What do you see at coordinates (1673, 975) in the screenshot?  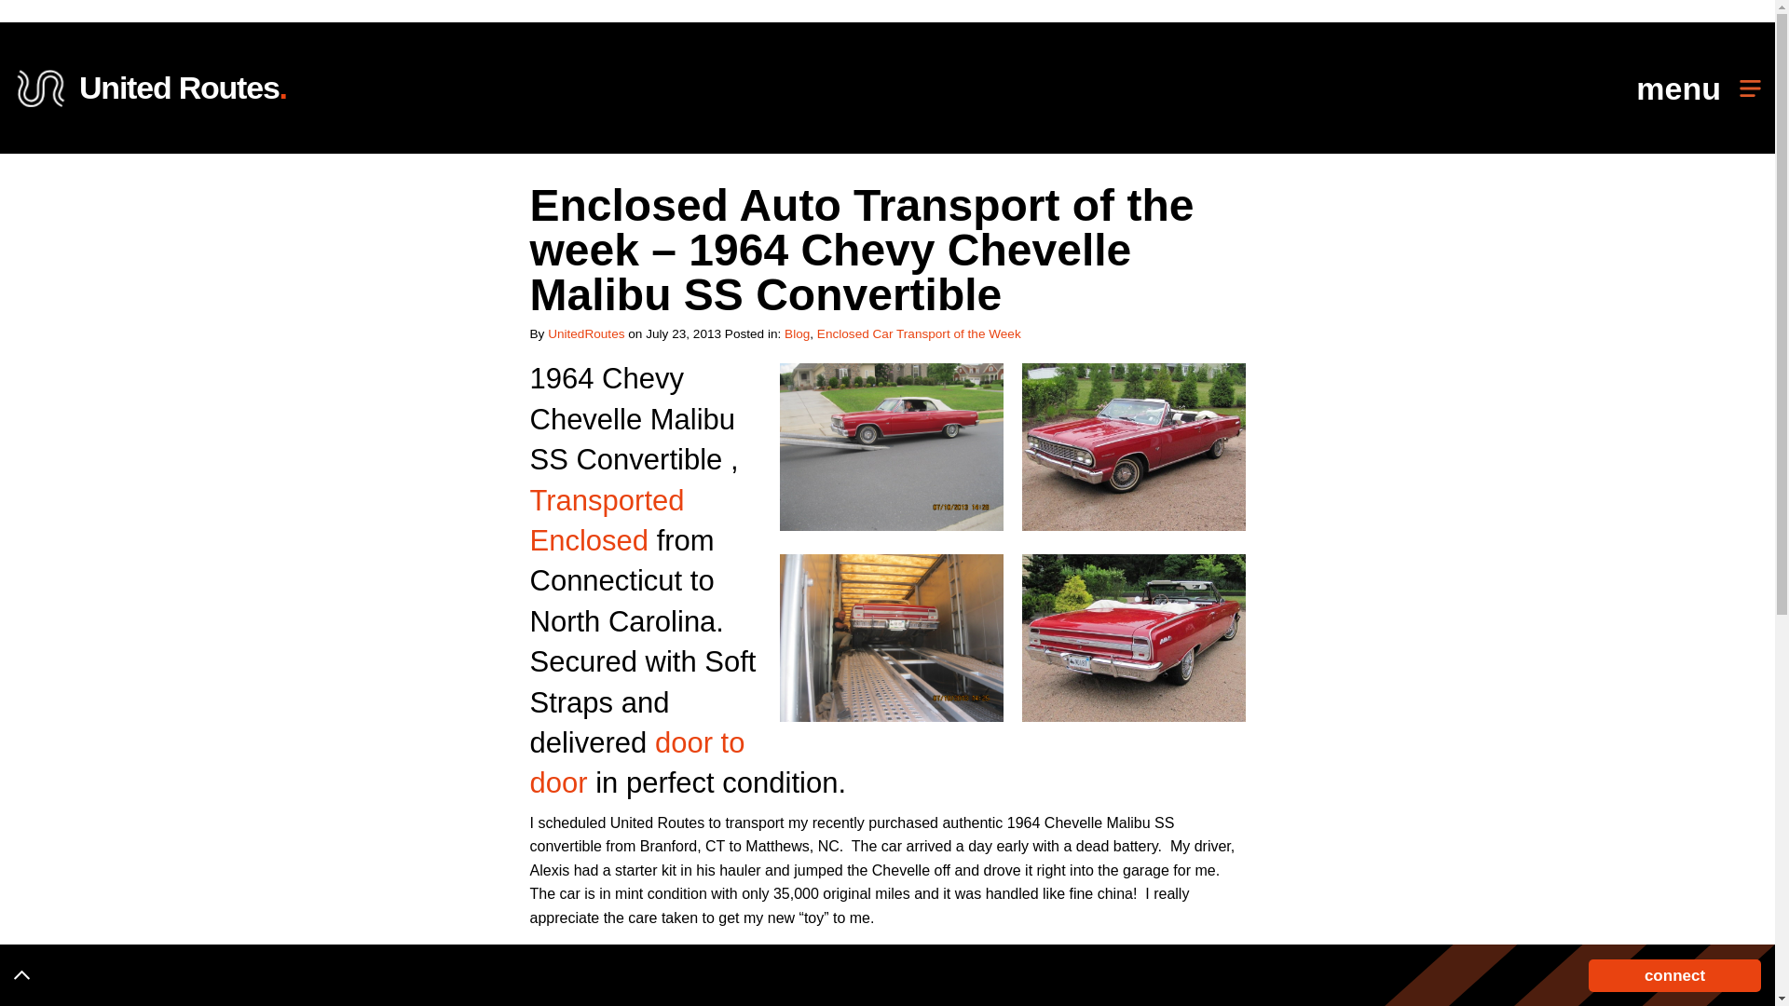 I see `connect` at bounding box center [1673, 975].